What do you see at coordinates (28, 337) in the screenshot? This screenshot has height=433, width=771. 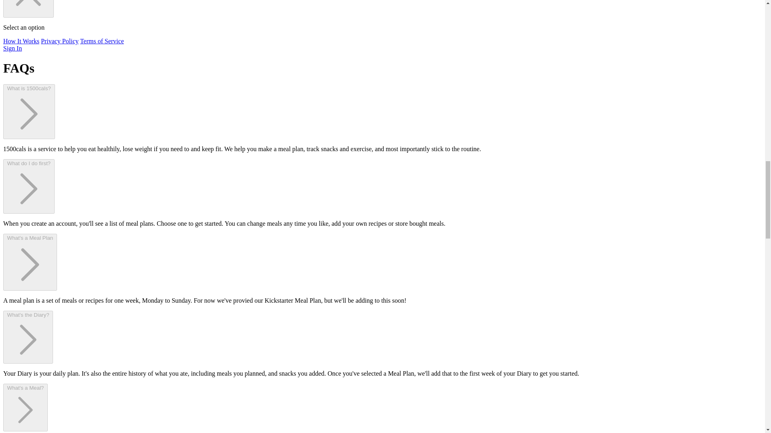 I see `What's the Diary?` at bounding box center [28, 337].